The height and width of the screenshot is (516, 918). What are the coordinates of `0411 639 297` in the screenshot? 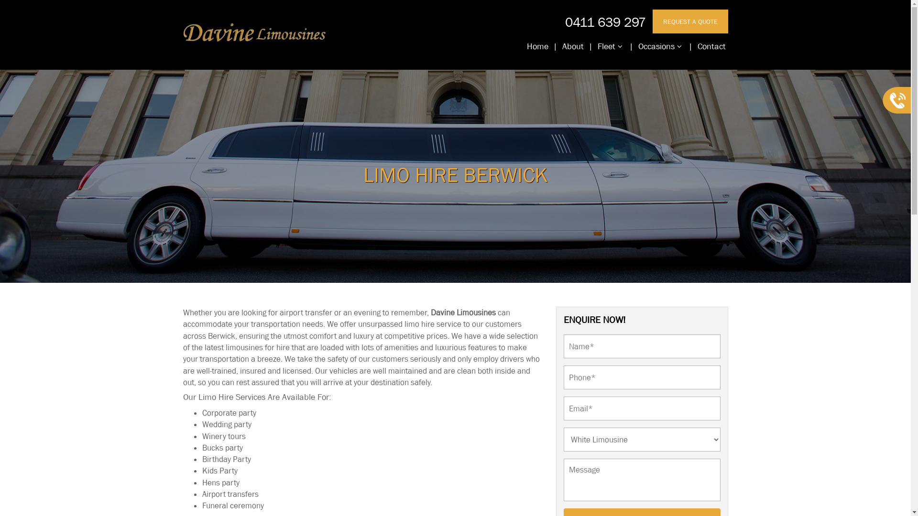 It's located at (605, 22).